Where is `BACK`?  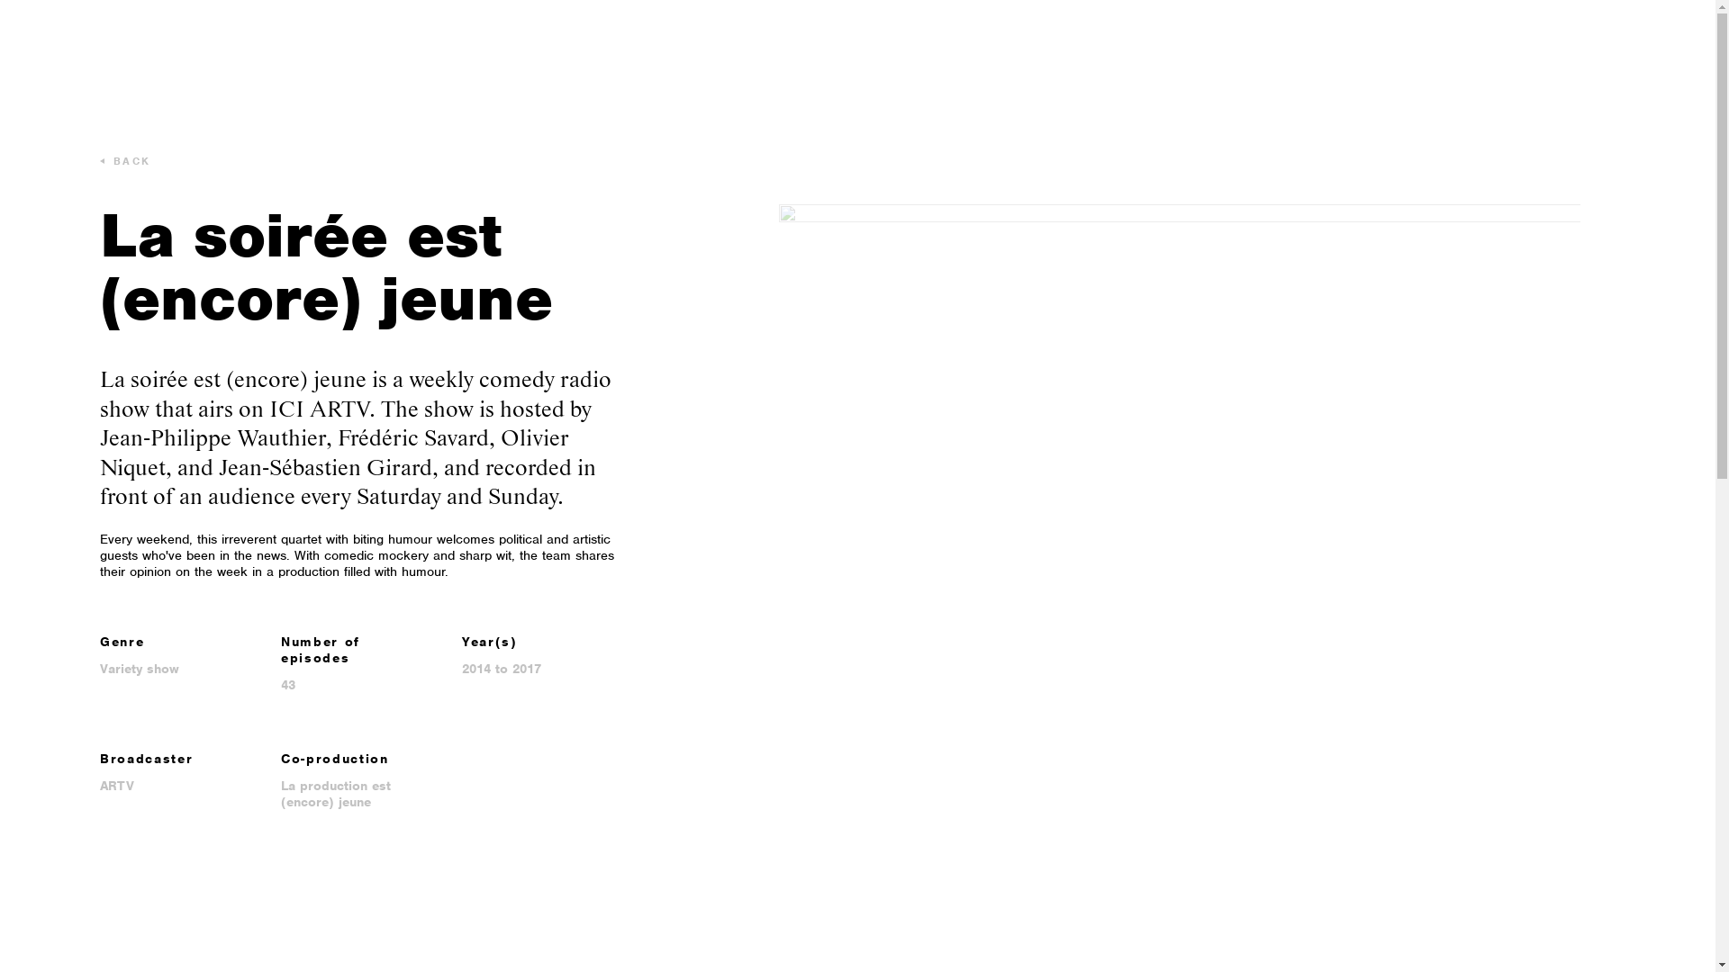 BACK is located at coordinates (126, 162).